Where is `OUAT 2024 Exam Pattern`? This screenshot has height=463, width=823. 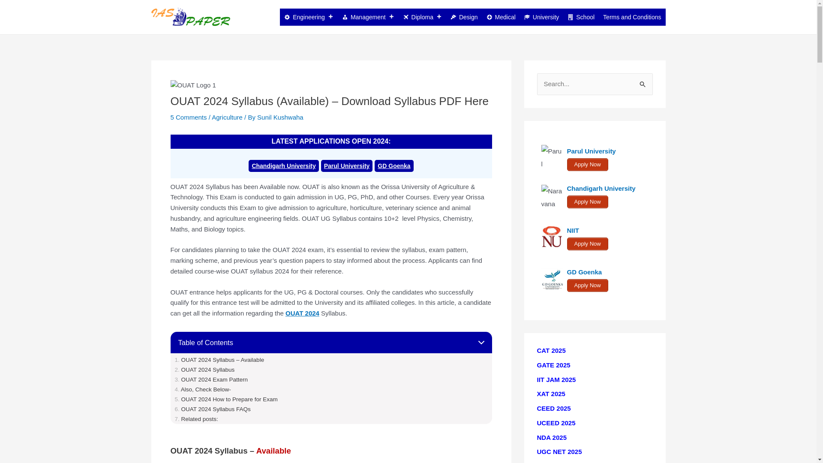 OUAT 2024 Exam Pattern is located at coordinates (211, 380).